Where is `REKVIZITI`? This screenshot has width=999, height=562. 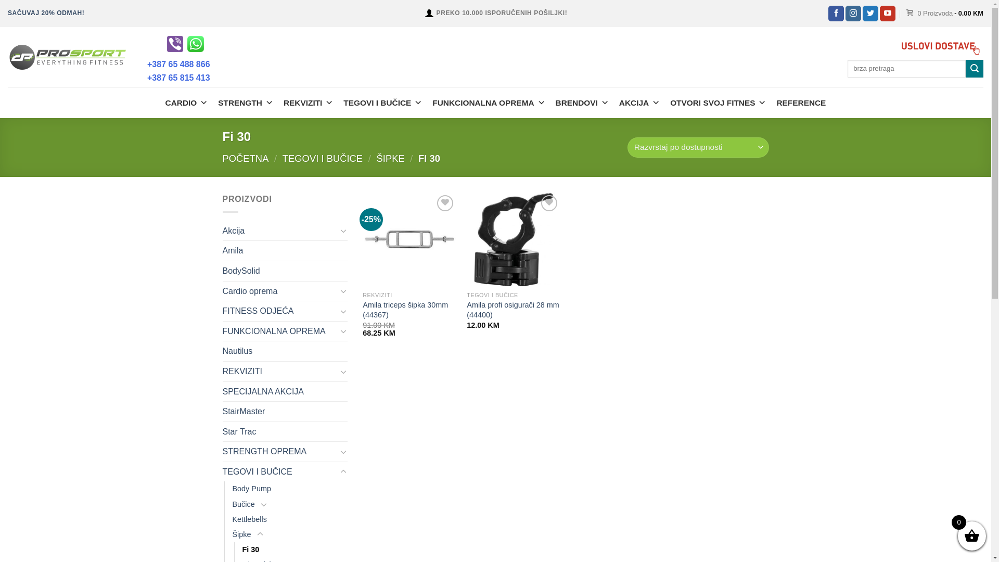
REKVIZITI is located at coordinates (308, 103).